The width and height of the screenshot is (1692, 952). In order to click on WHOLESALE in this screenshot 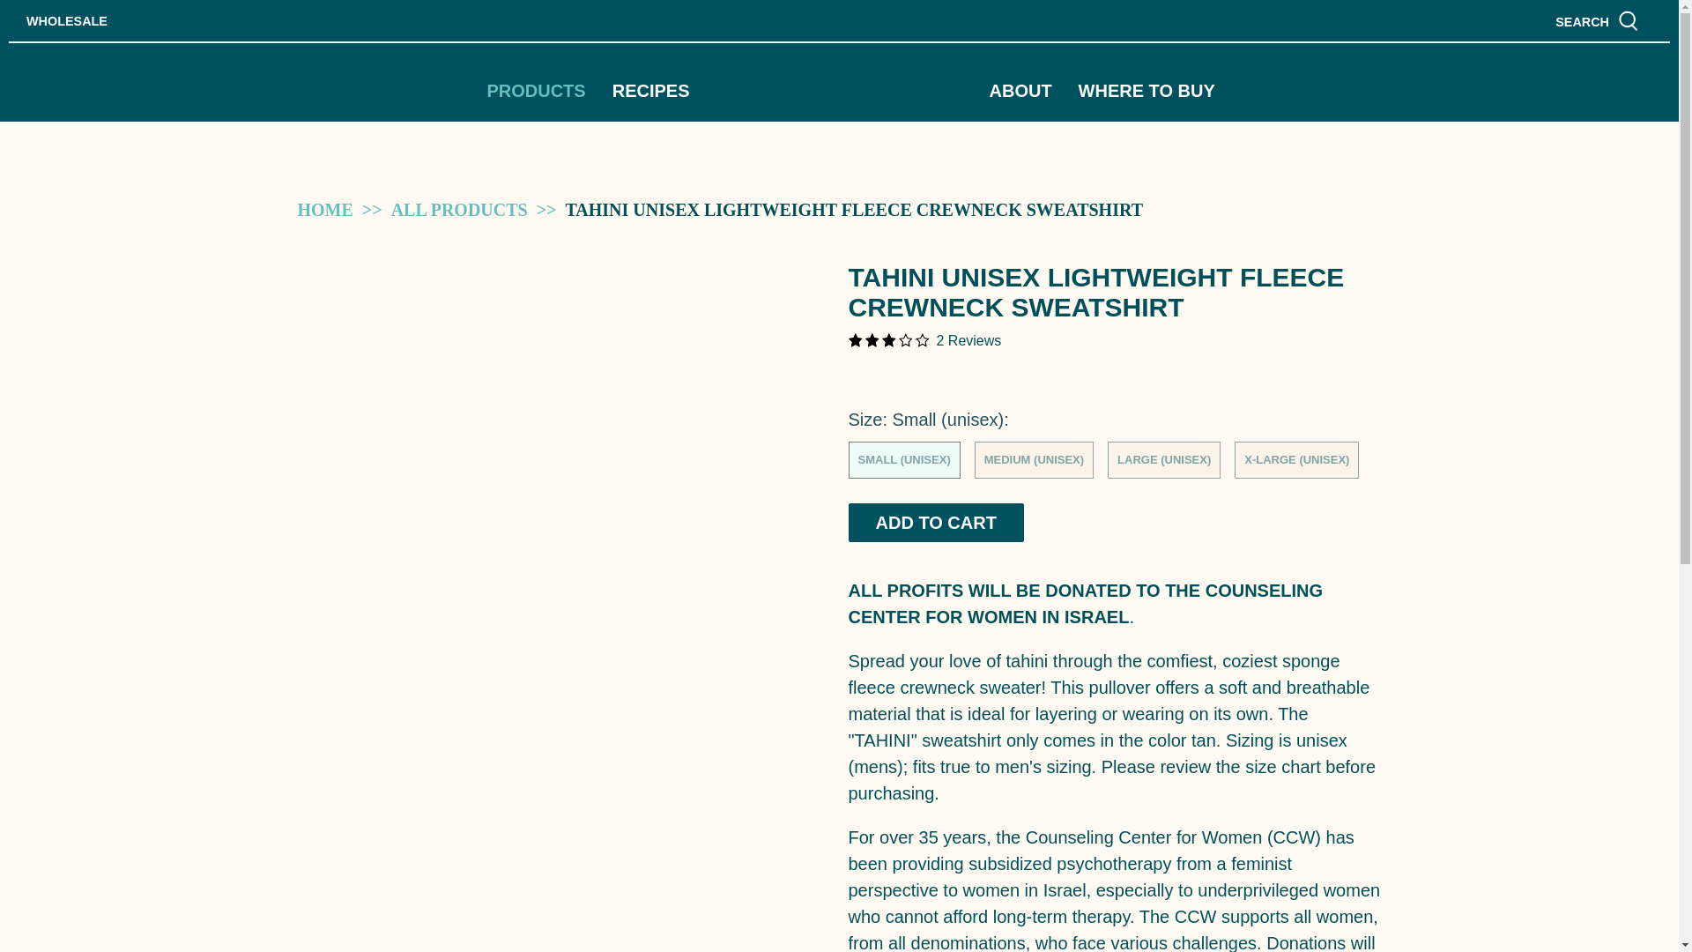, I will do `click(67, 21)`.